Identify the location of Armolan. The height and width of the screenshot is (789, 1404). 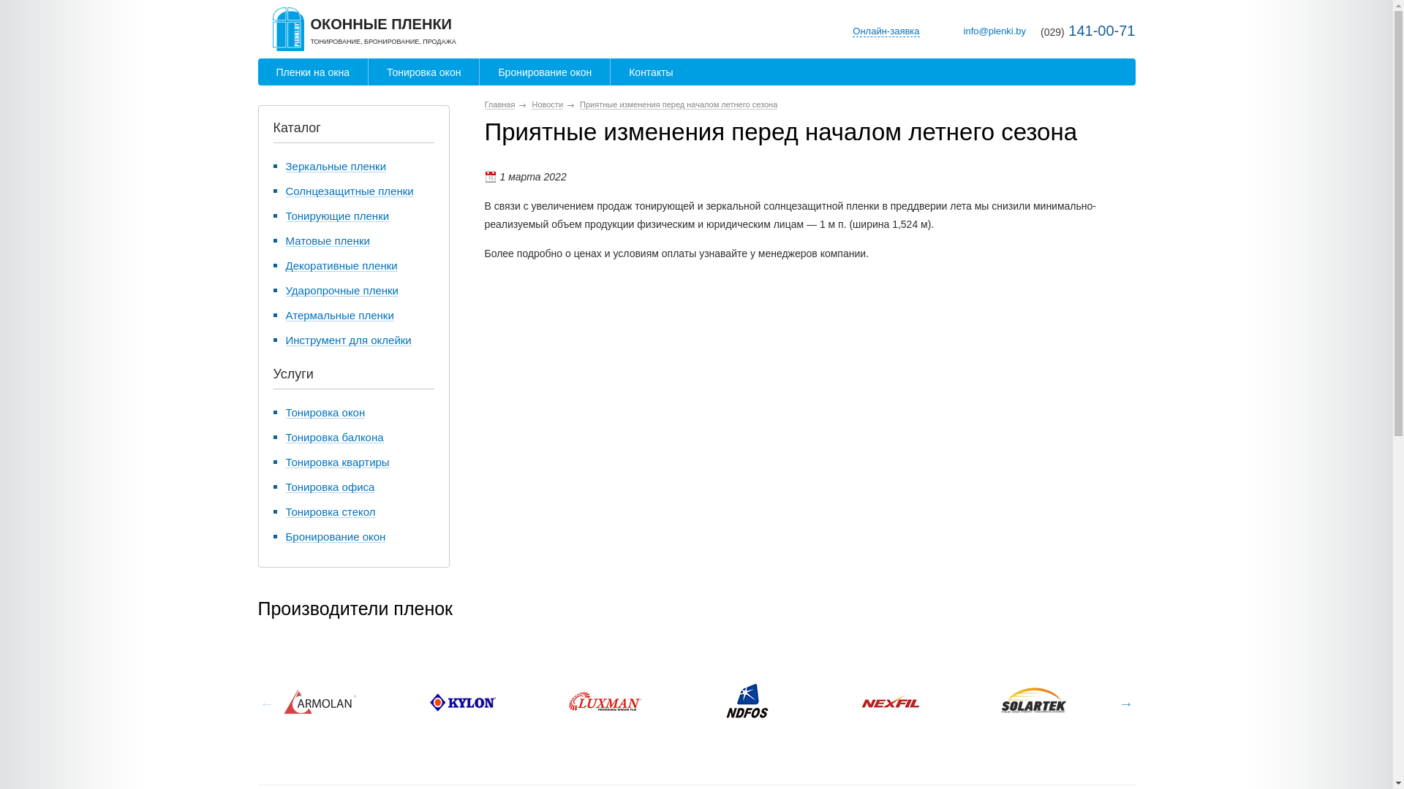
(320, 702).